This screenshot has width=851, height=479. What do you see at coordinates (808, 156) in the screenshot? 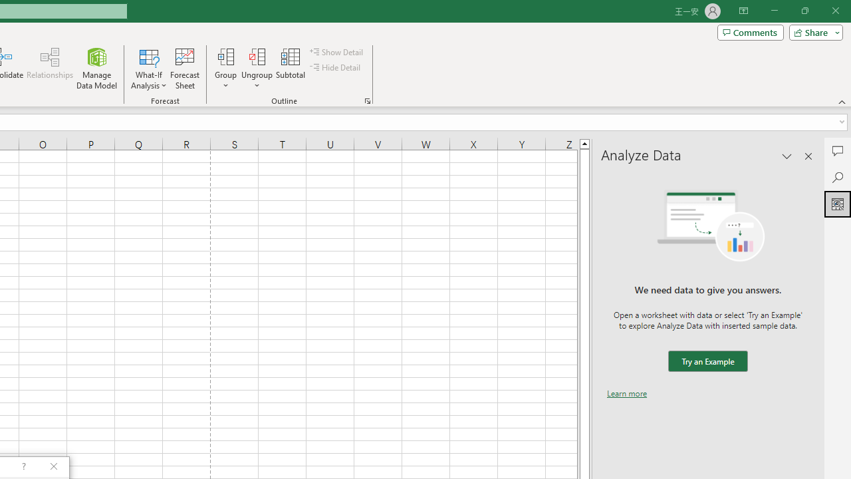
I see `Close pane` at bounding box center [808, 156].